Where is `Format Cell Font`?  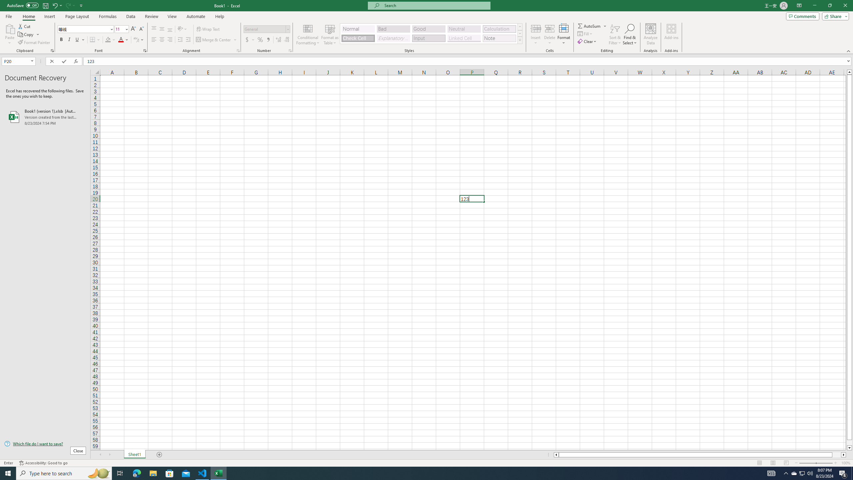 Format Cell Font is located at coordinates (145, 51).